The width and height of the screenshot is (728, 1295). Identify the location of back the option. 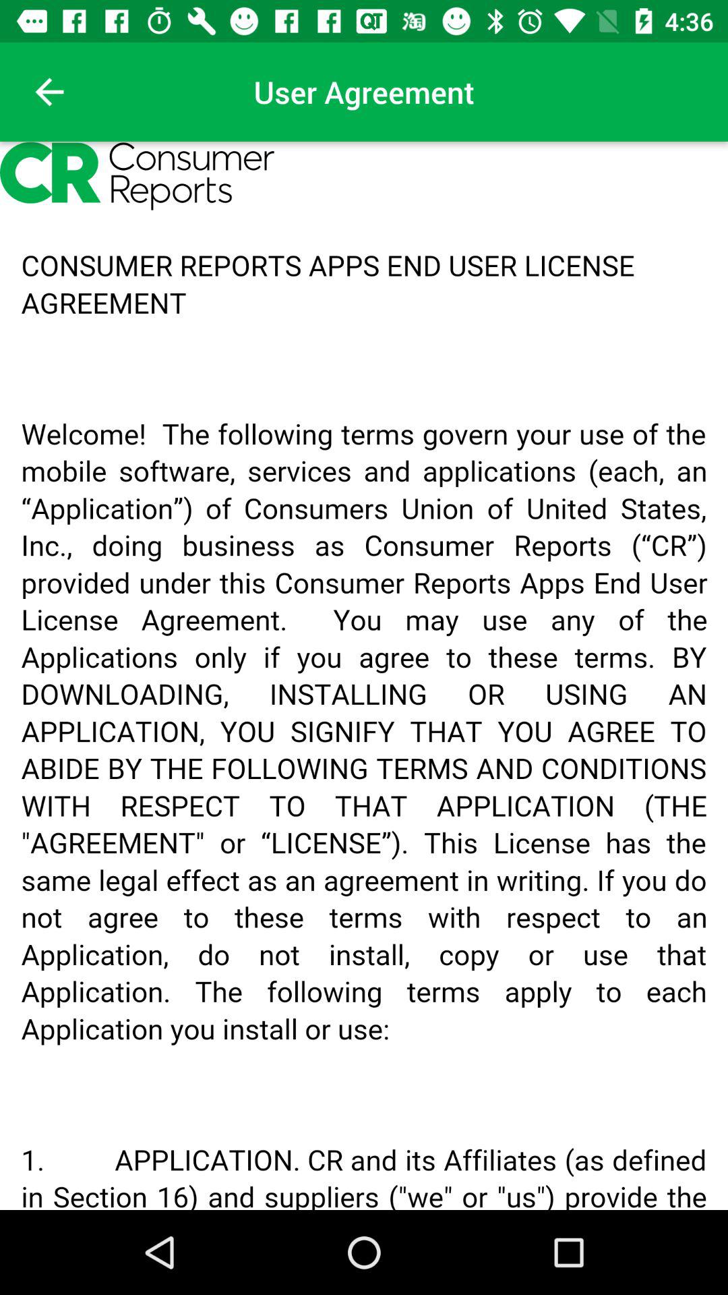
(50, 92).